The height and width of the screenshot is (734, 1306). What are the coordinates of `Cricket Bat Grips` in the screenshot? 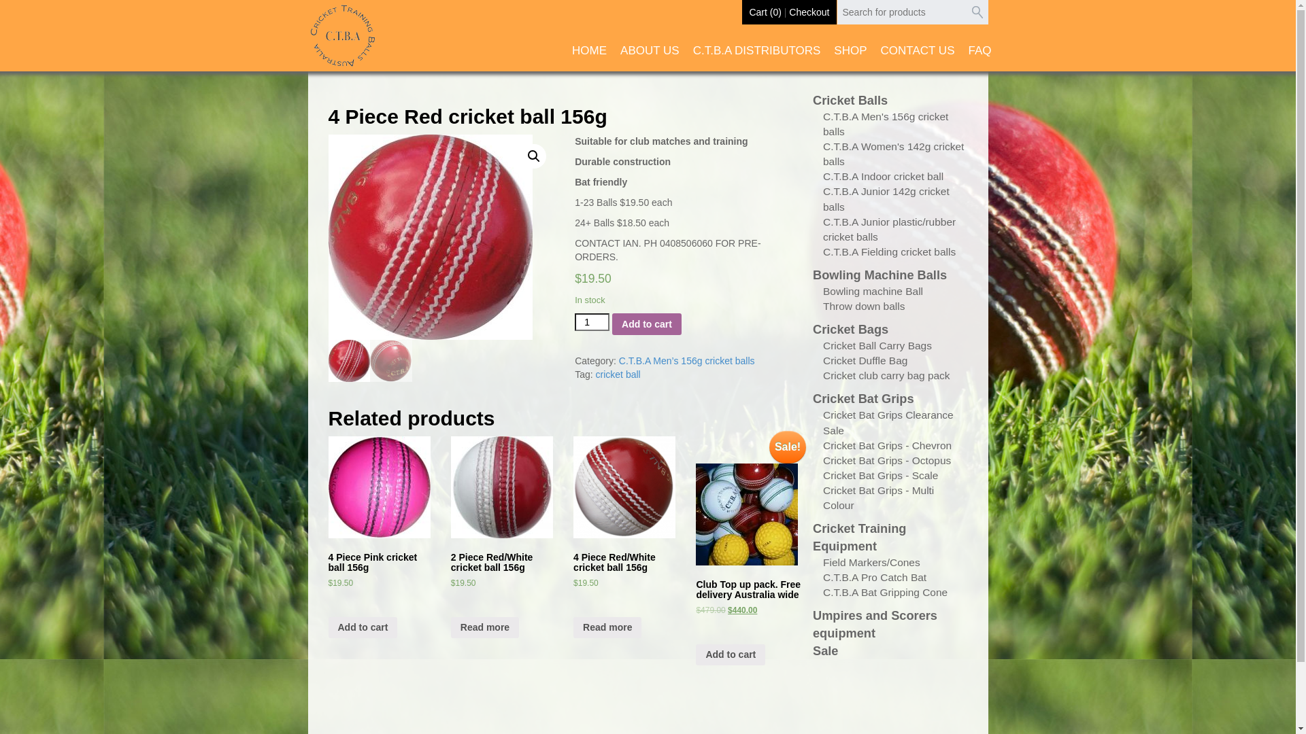 It's located at (864, 399).